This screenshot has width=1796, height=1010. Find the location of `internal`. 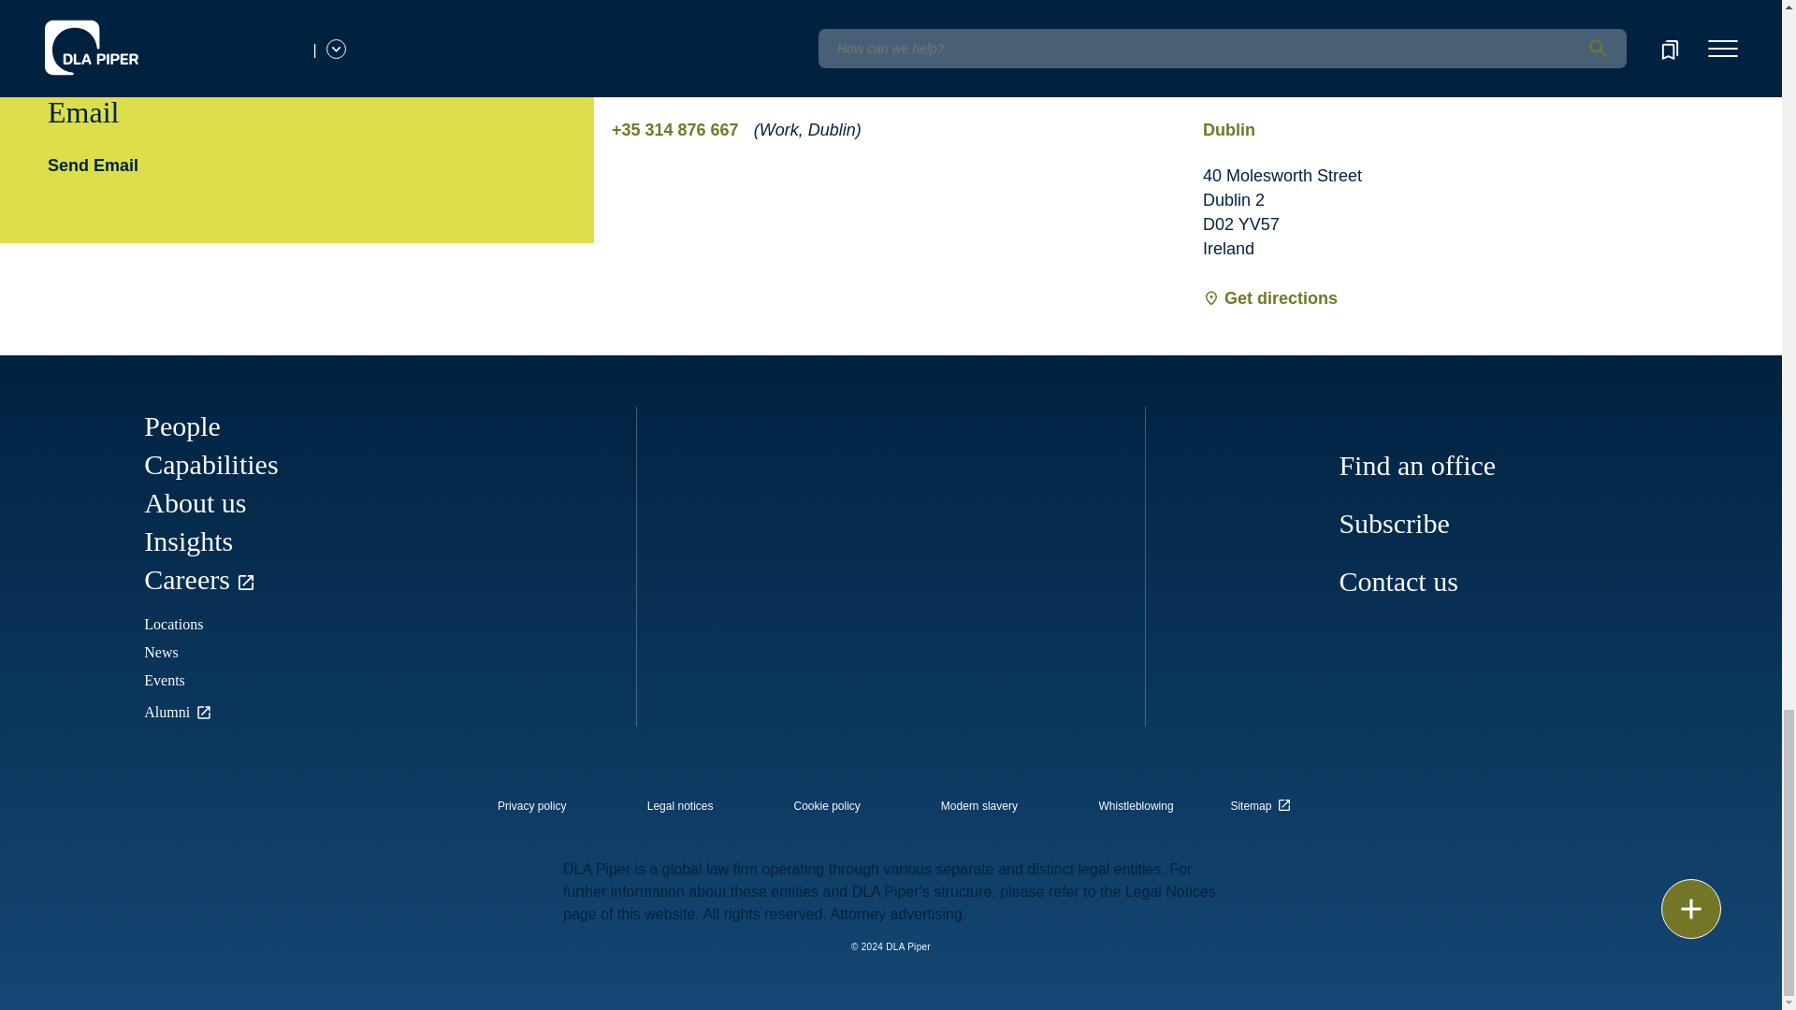

internal is located at coordinates (531, 806).